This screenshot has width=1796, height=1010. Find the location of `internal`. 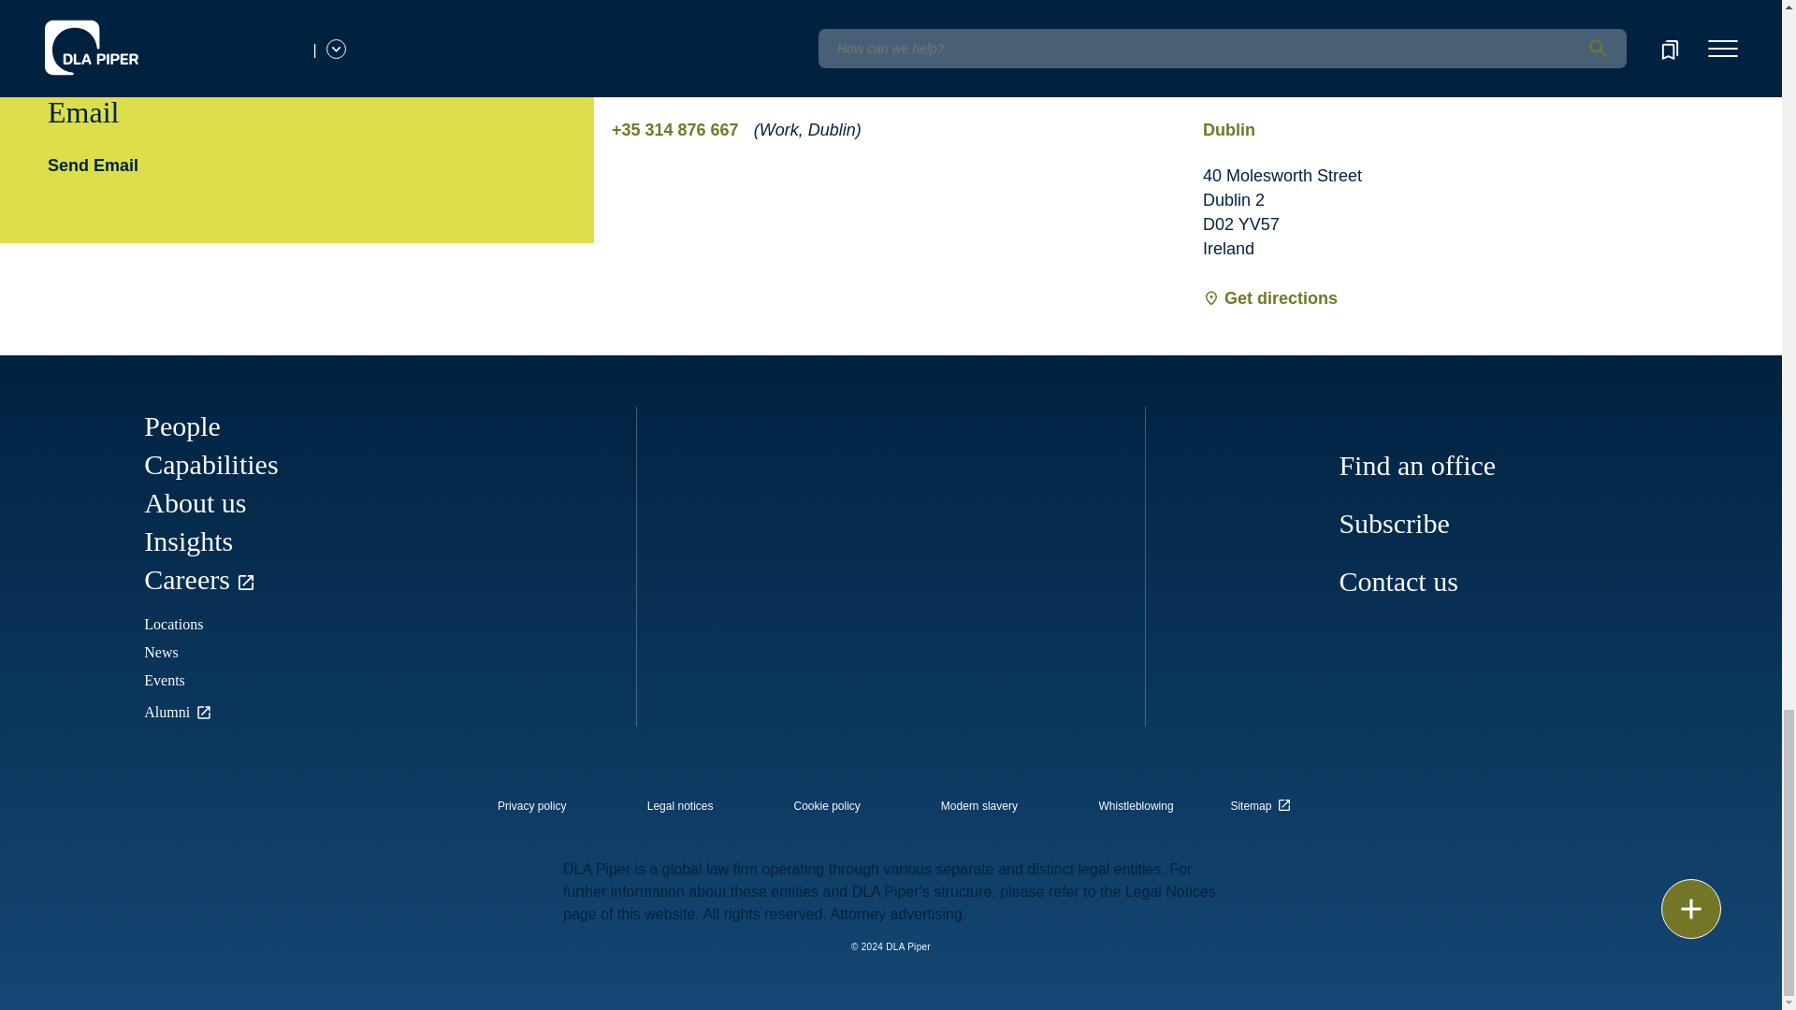

internal is located at coordinates (531, 806).